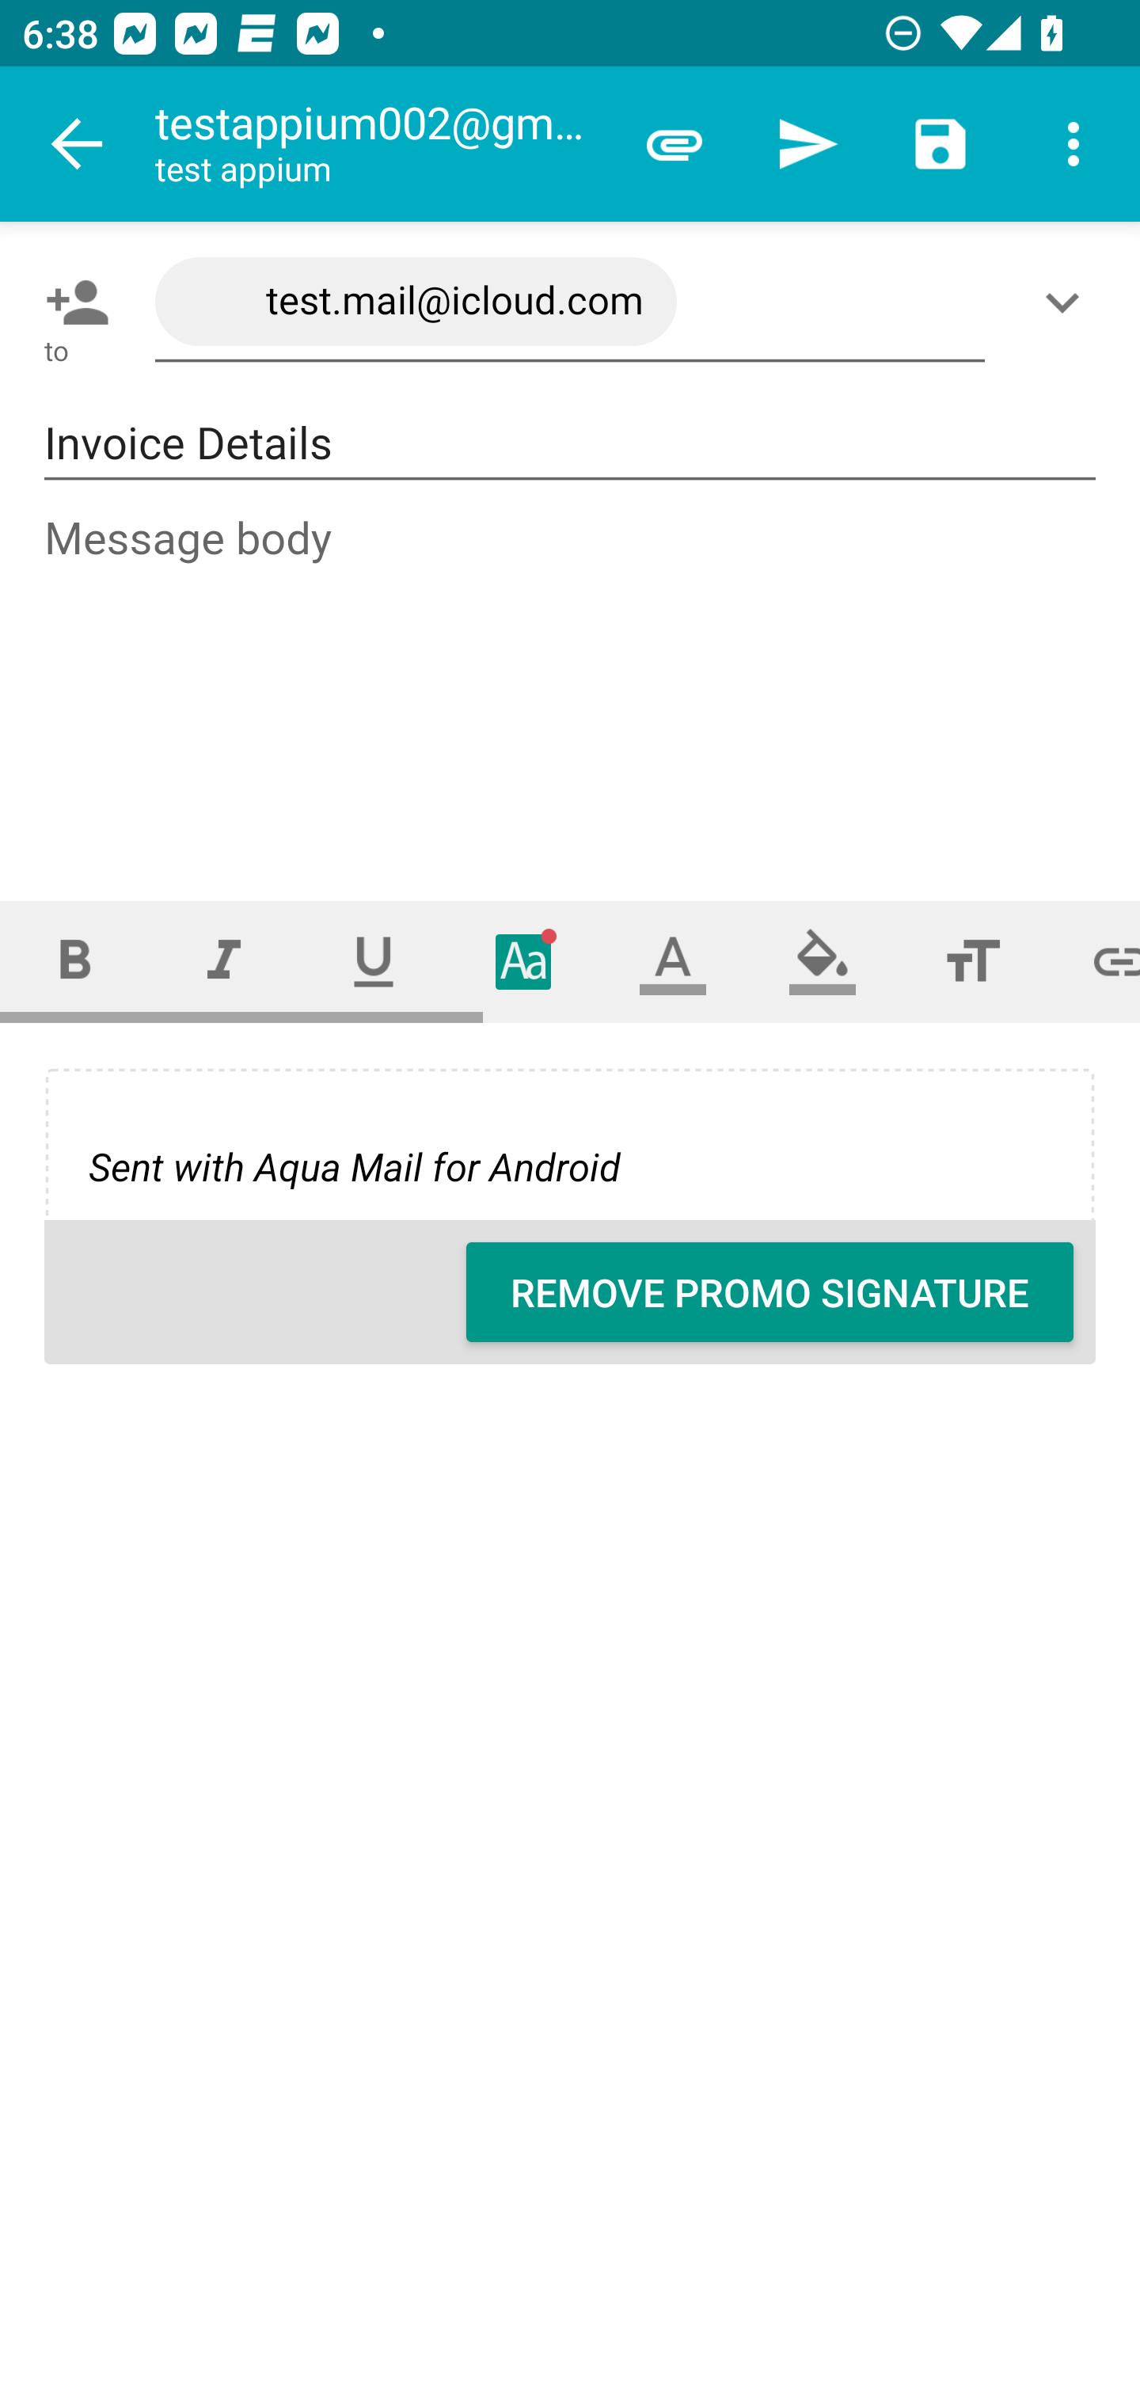 This screenshot has height=2407, width=1140. Describe the element at coordinates (769, 1292) in the screenshot. I see `REMOVE PROMO SIGNATURE` at that location.